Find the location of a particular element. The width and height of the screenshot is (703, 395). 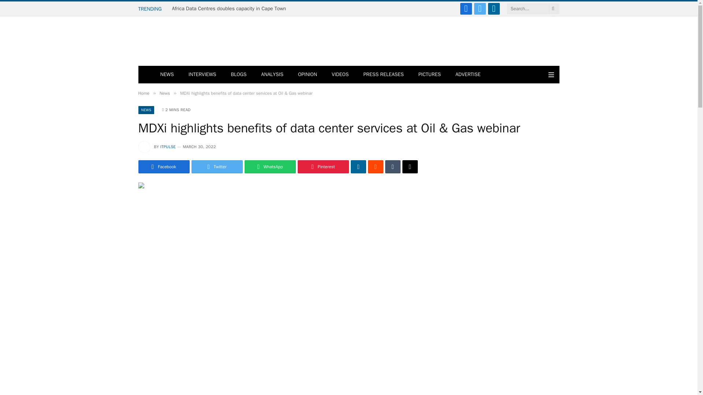

Share on Reddit is located at coordinates (375, 167).